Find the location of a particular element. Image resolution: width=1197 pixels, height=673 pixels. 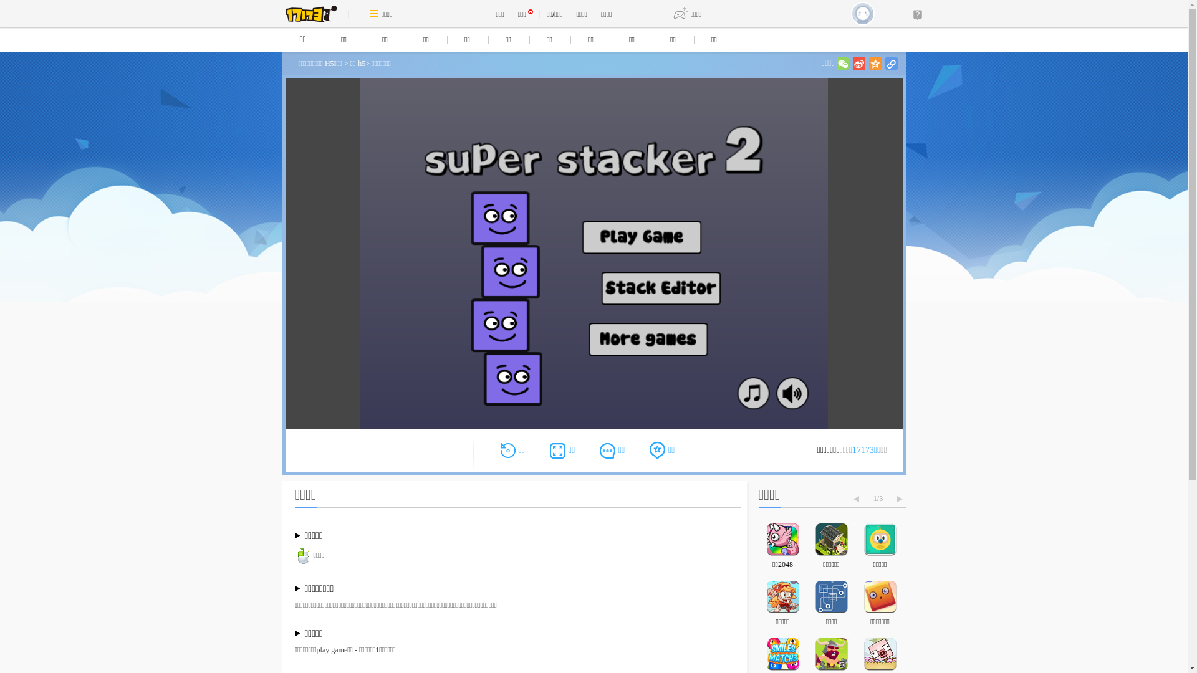

z is located at coordinates (875, 64).